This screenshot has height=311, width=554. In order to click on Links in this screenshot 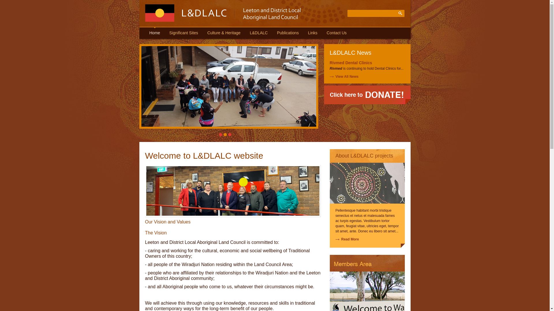, I will do `click(313, 33)`.